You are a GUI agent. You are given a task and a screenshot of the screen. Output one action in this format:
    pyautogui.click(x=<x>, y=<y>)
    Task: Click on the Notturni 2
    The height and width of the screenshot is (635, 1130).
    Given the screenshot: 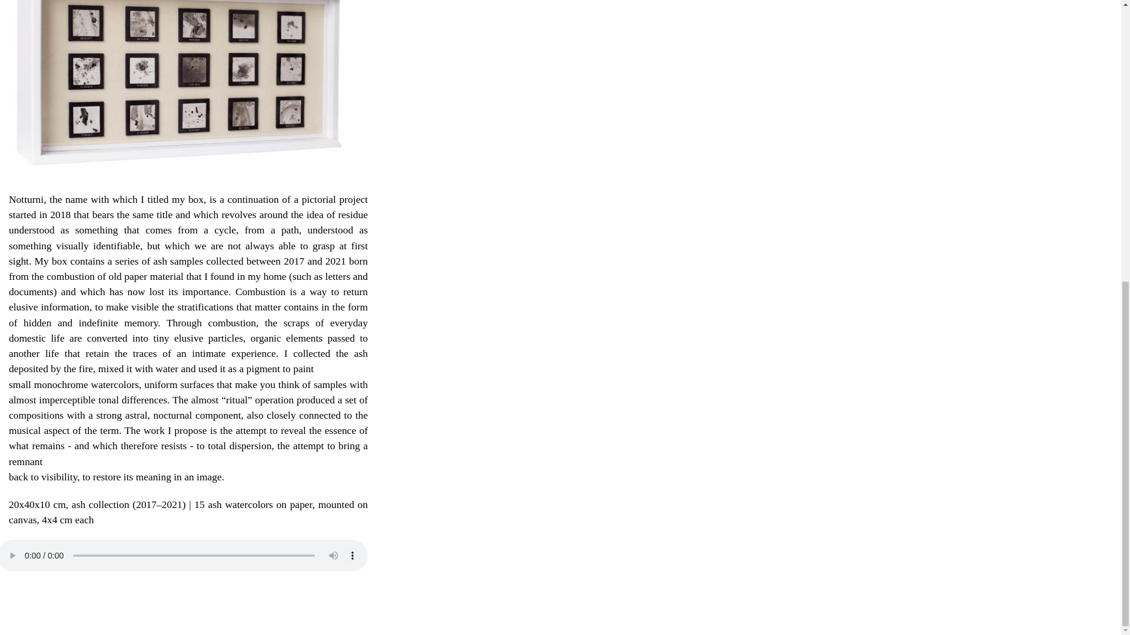 What is the action you would take?
    pyautogui.click(x=180, y=87)
    